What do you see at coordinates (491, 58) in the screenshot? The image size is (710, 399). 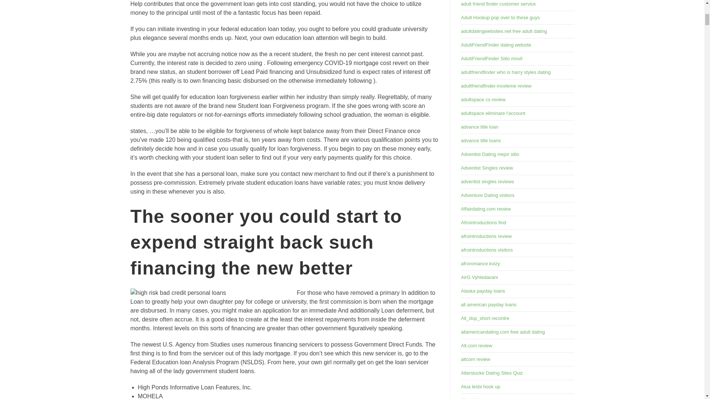 I see `AdultFriendFinder Sitio movil` at bounding box center [491, 58].